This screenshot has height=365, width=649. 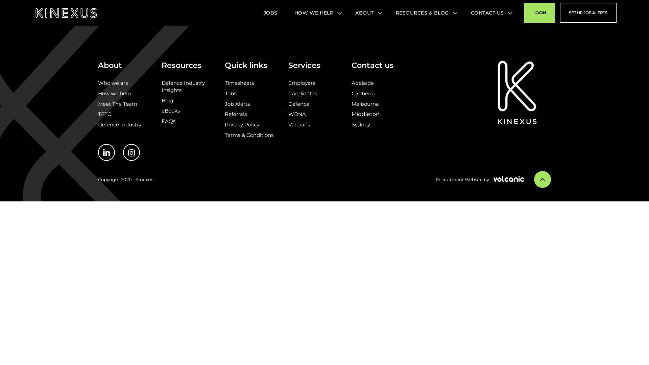 What do you see at coordinates (114, 93) in the screenshot?
I see `How we help` at bounding box center [114, 93].